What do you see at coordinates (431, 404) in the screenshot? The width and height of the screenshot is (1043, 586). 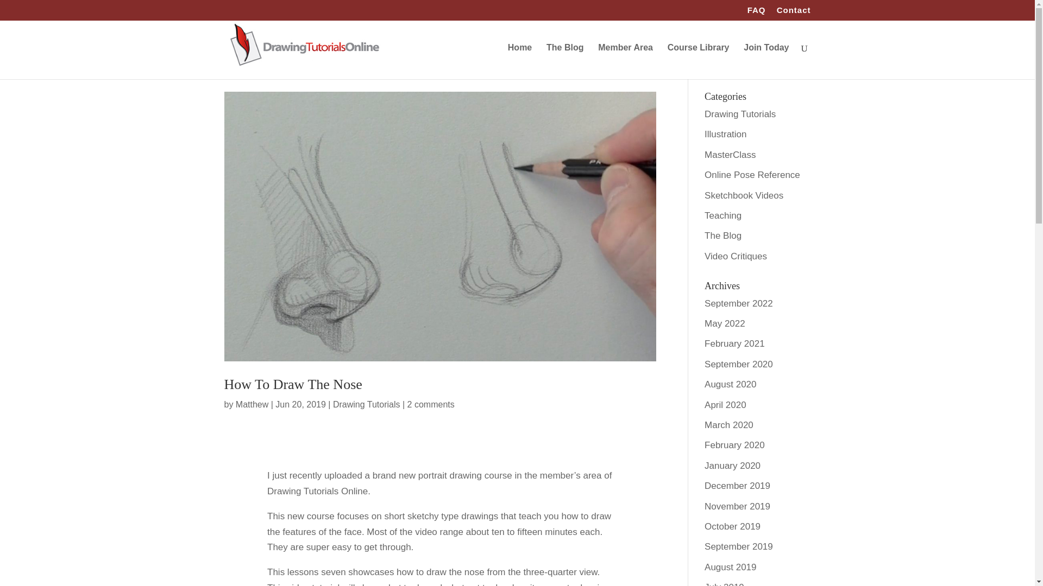 I see `2 comments` at bounding box center [431, 404].